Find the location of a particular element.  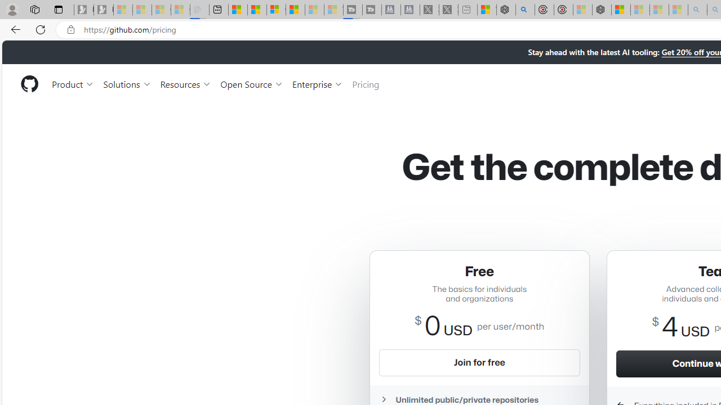

Homepage is located at coordinates (29, 84).